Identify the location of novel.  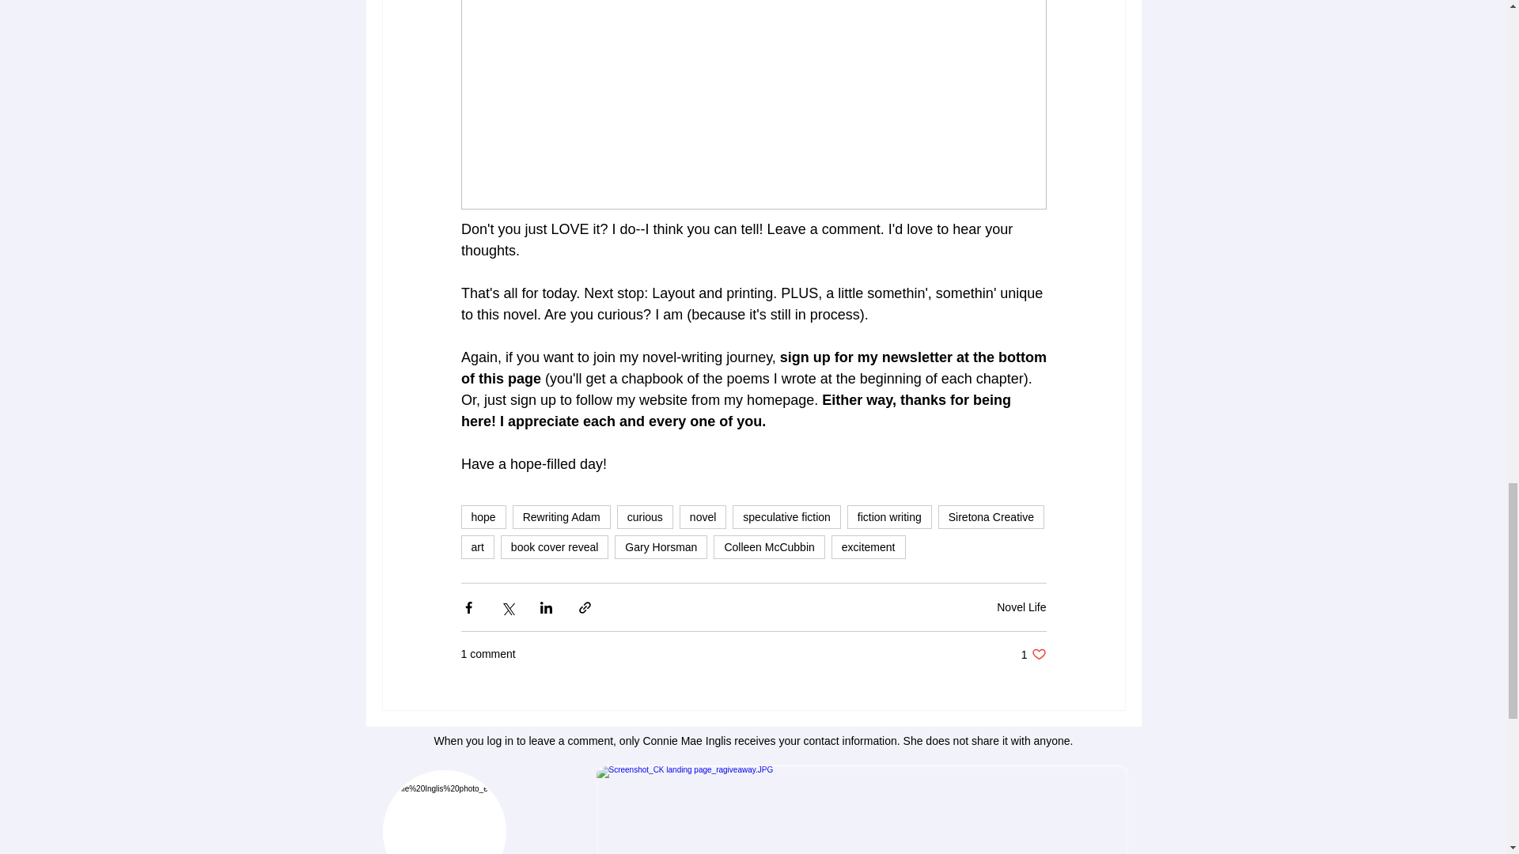
(703, 517).